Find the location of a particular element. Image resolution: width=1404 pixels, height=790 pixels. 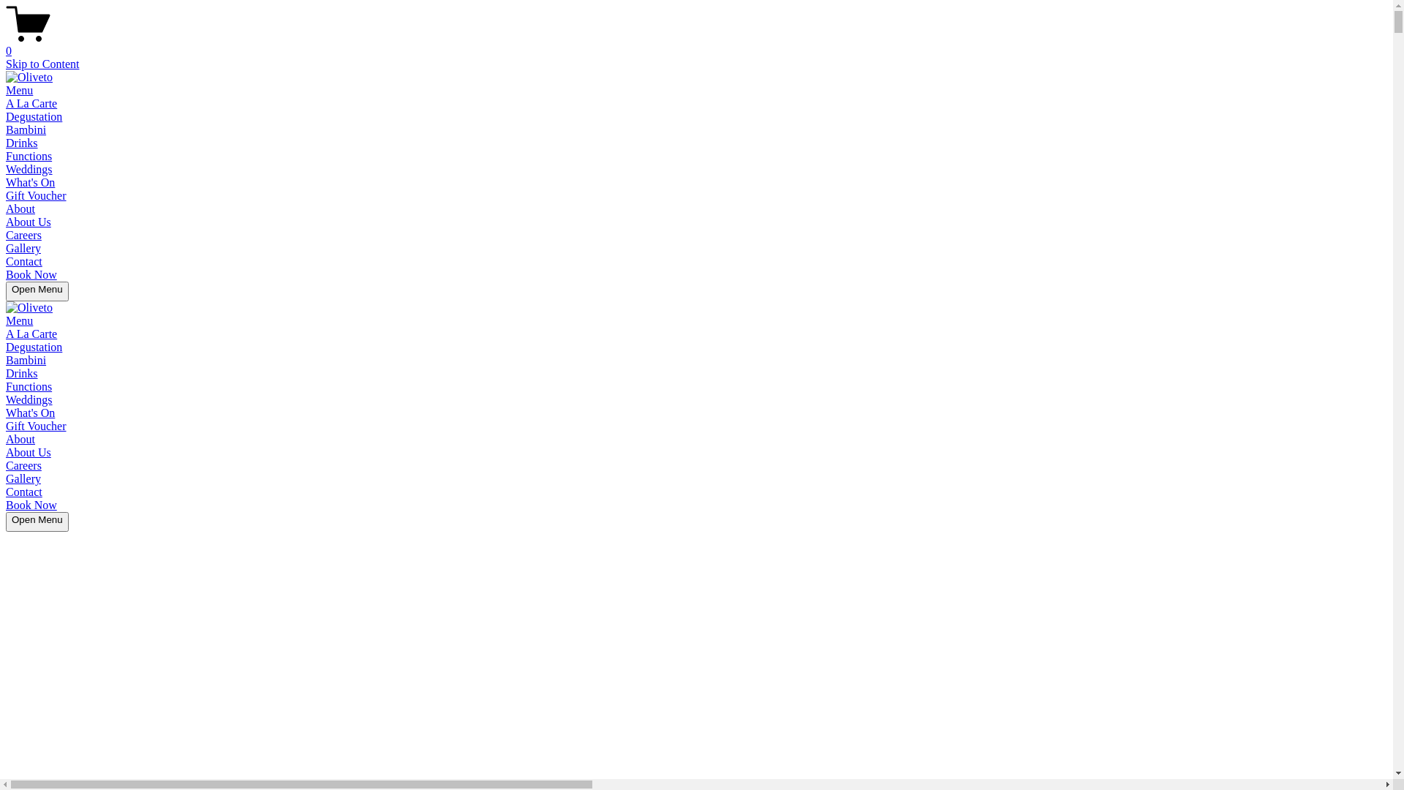

Drinks is located at coordinates (22, 143).